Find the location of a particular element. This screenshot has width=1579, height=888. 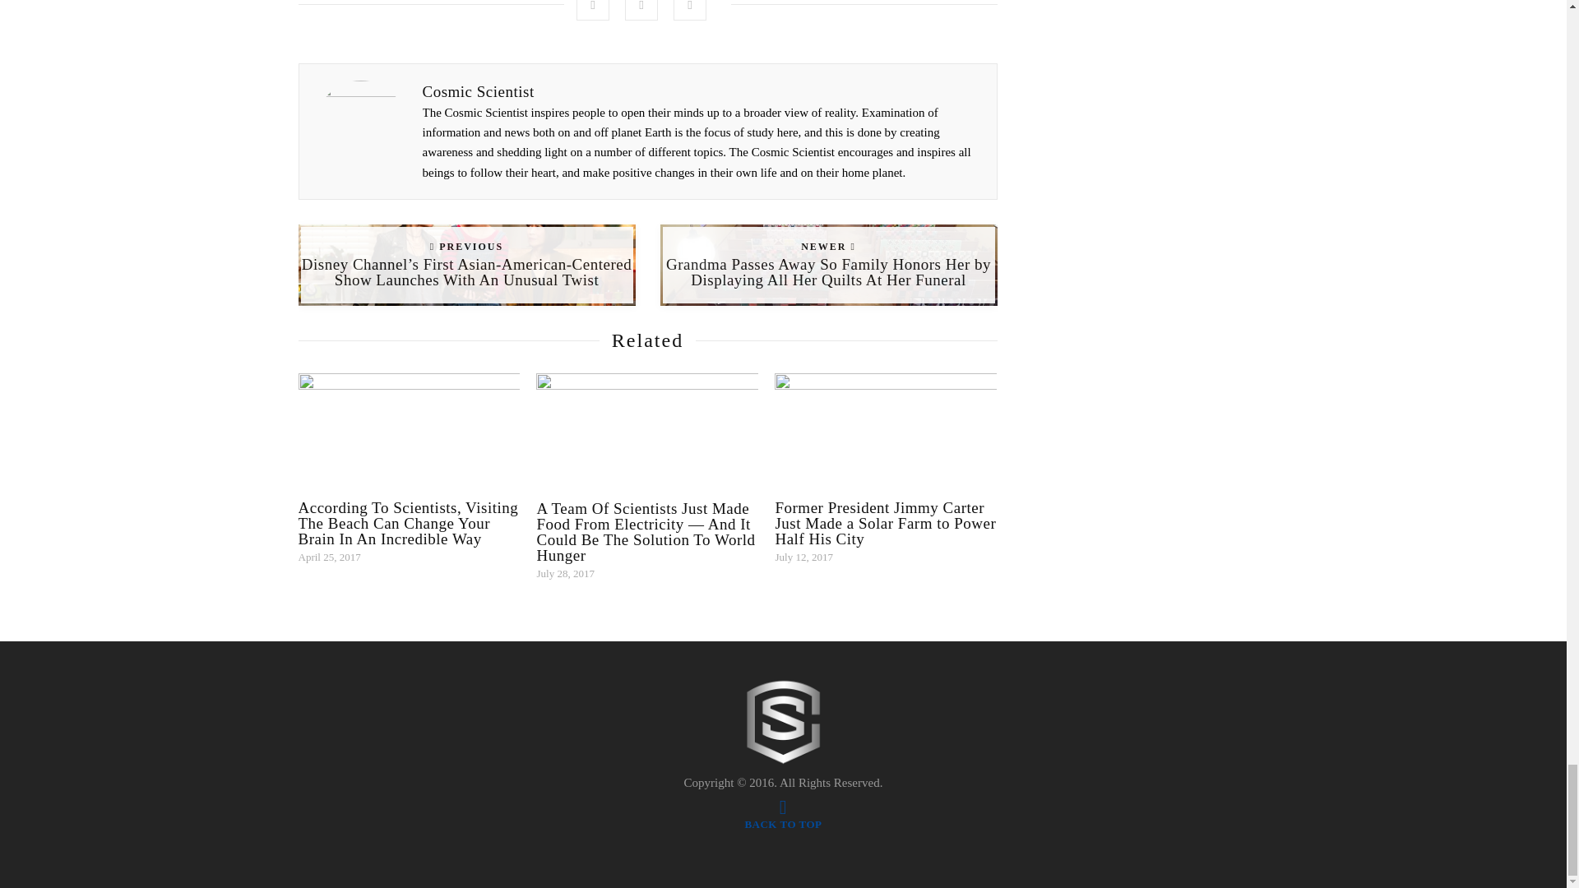

BACK TO TOP is located at coordinates (782, 816).